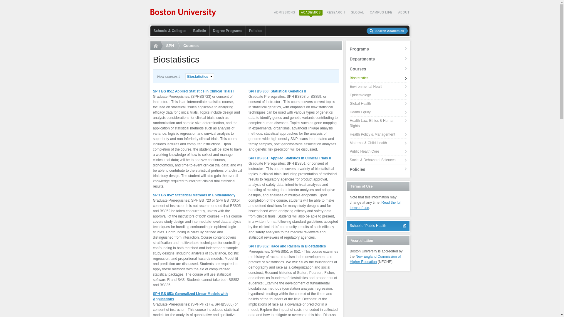 This screenshot has width=564, height=317. What do you see at coordinates (404, 12) in the screenshot?
I see `ABOUT` at bounding box center [404, 12].